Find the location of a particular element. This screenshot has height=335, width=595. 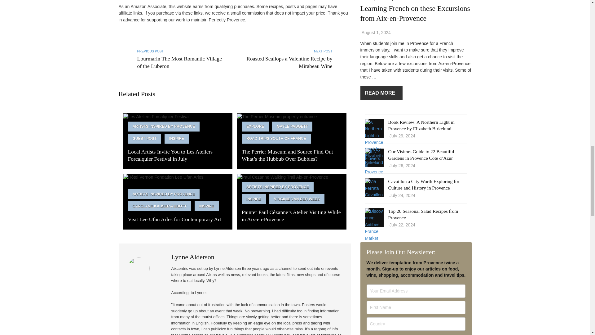

View all posts in Gayle Padgett is located at coordinates (292, 127).